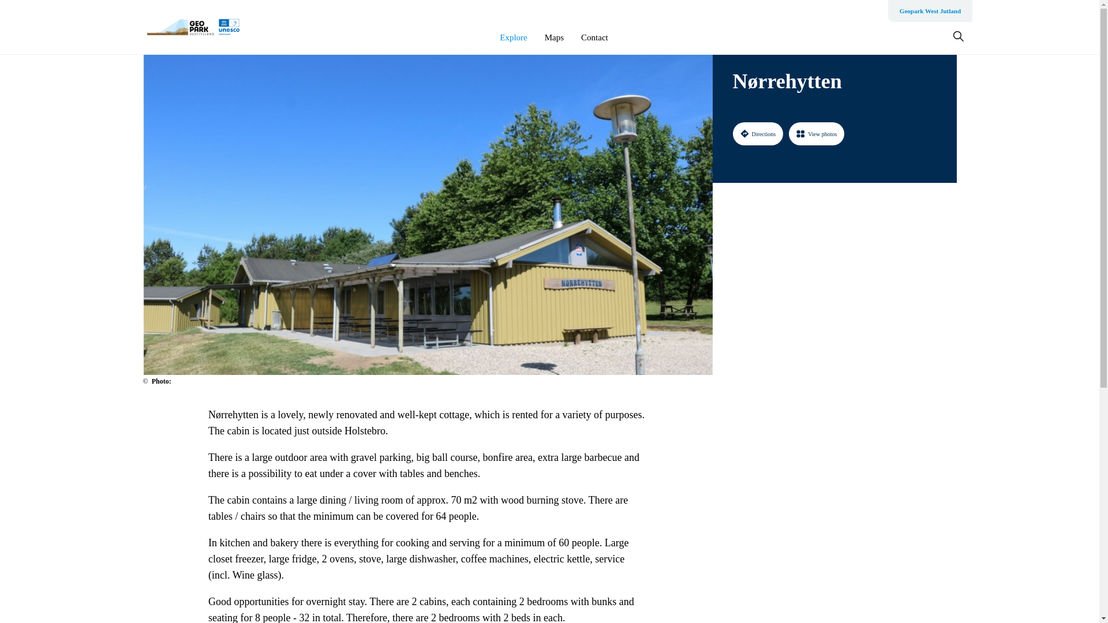 This screenshot has width=1108, height=623. I want to click on View photos, so click(817, 133).